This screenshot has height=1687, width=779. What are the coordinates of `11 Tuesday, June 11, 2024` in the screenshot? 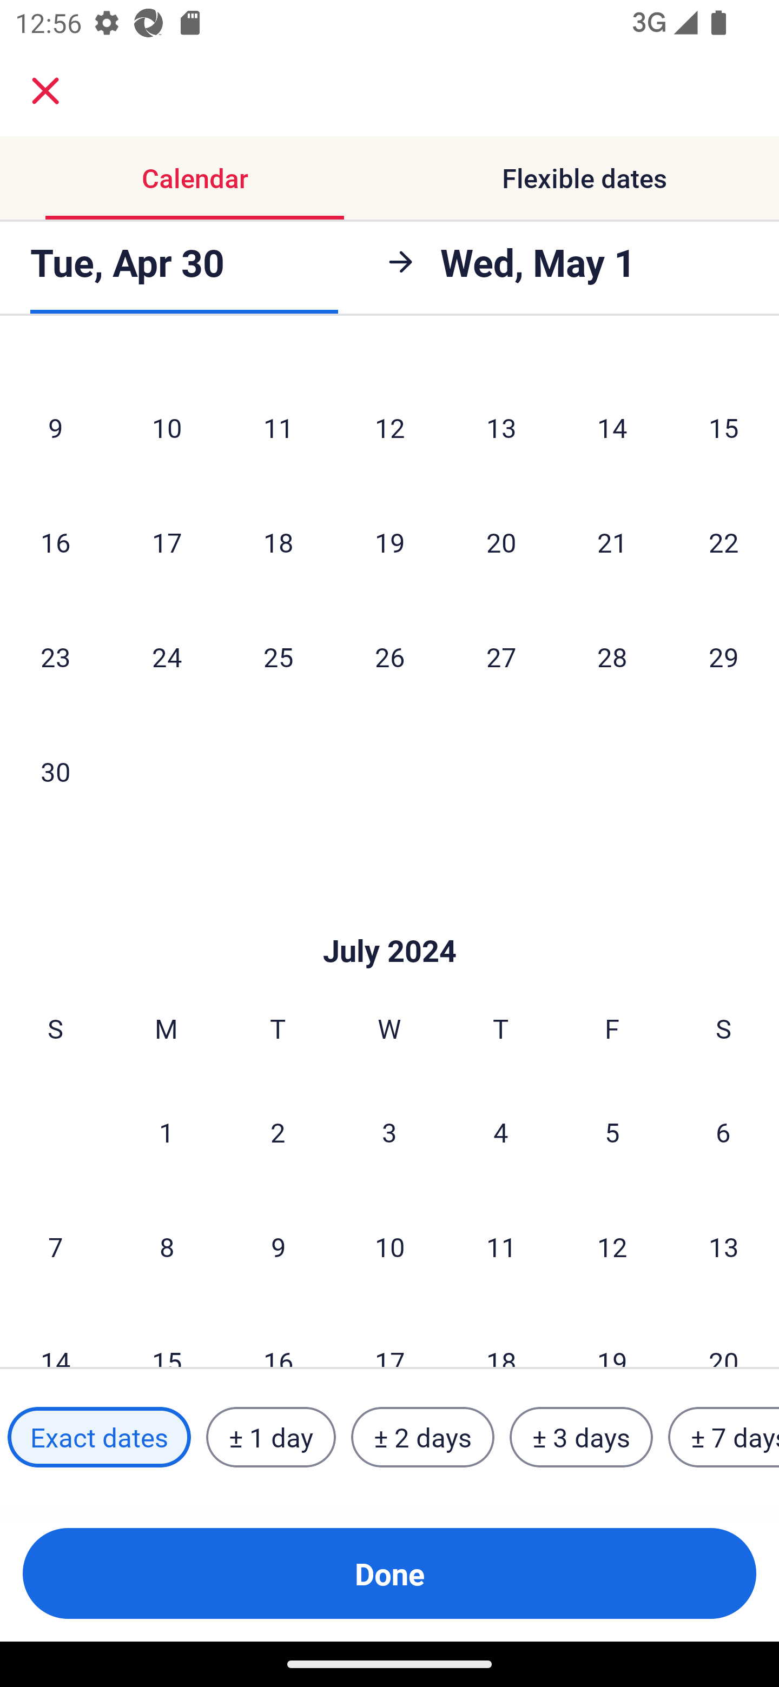 It's located at (278, 427).